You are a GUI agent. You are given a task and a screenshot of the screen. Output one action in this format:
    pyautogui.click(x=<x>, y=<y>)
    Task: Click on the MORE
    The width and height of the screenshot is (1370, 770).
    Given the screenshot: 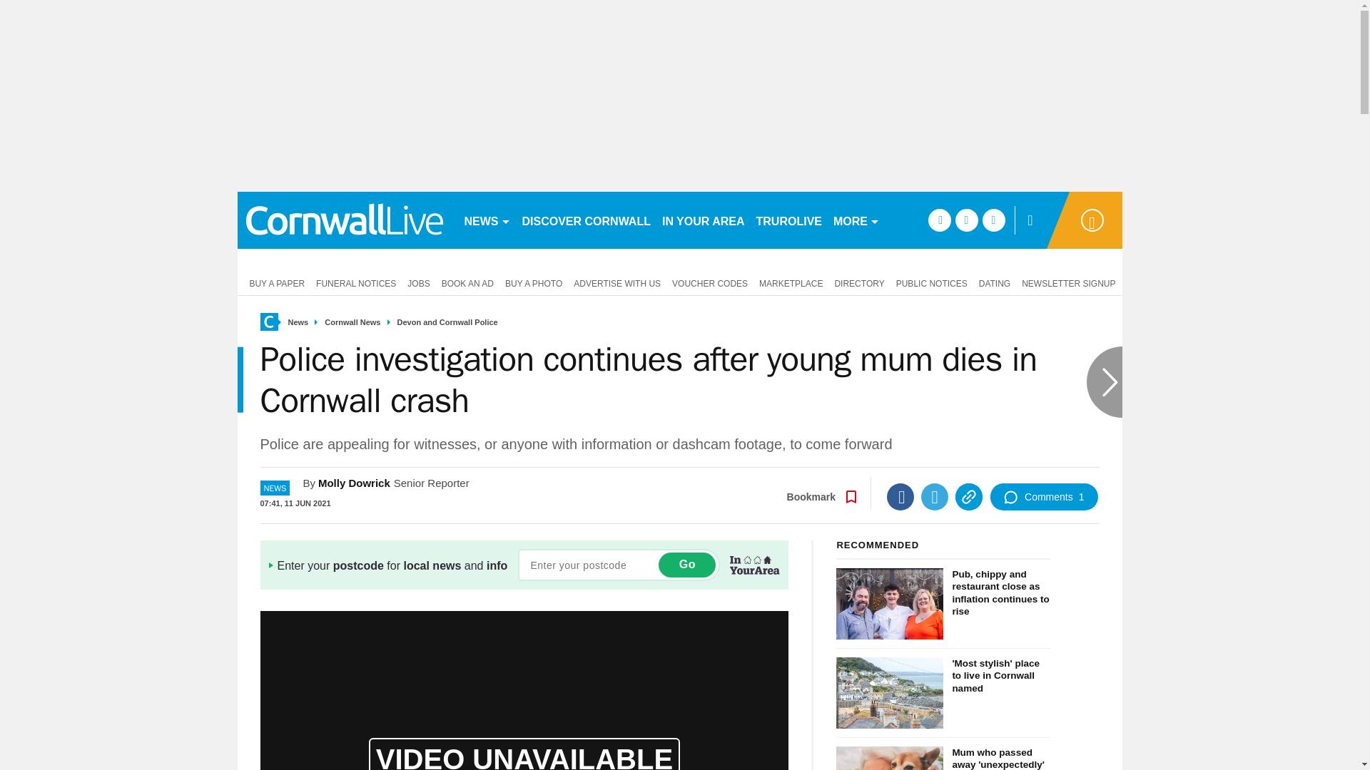 What is the action you would take?
    pyautogui.click(x=856, y=220)
    